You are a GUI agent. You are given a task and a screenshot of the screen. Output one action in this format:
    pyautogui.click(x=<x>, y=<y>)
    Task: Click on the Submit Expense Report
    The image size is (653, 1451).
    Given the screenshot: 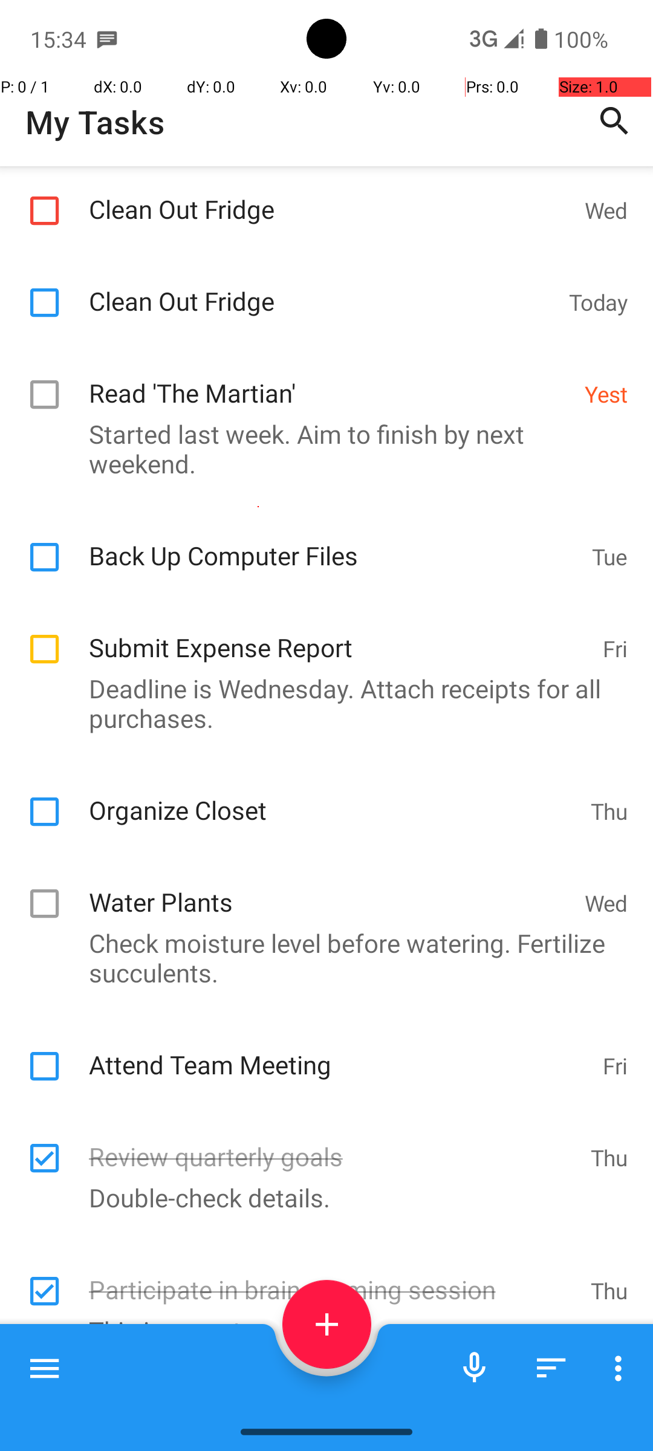 What is the action you would take?
    pyautogui.click(x=340, y=635)
    